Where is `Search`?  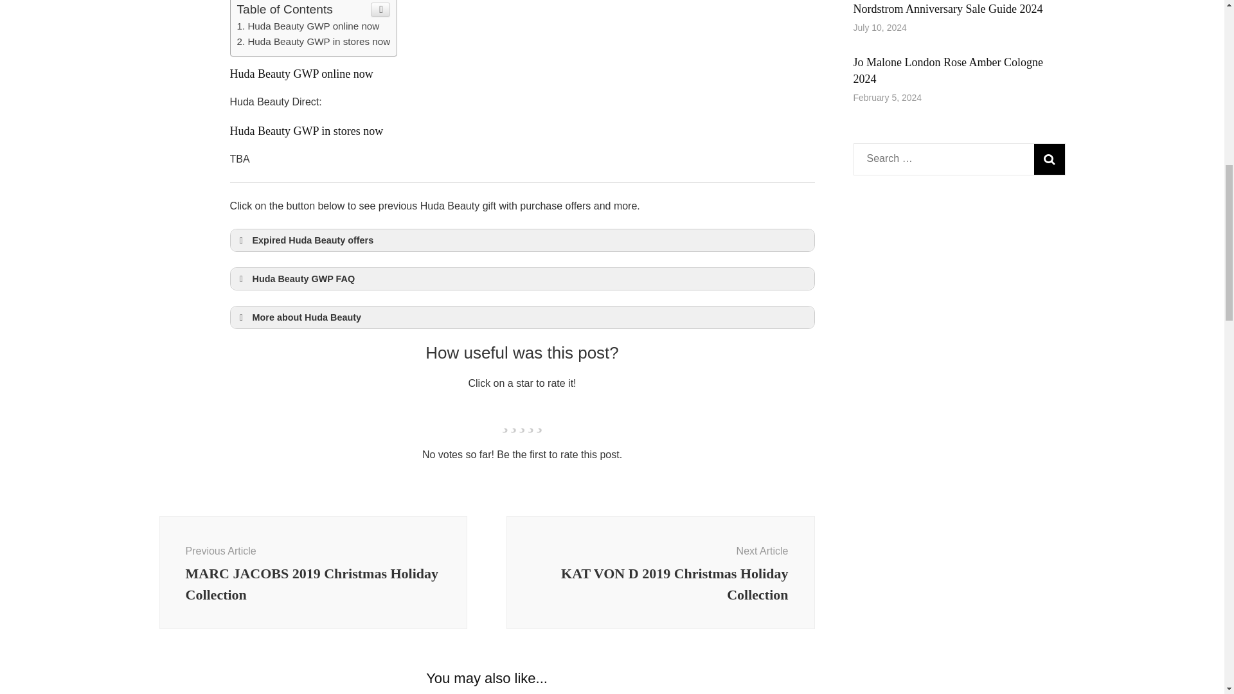 Search is located at coordinates (1049, 159).